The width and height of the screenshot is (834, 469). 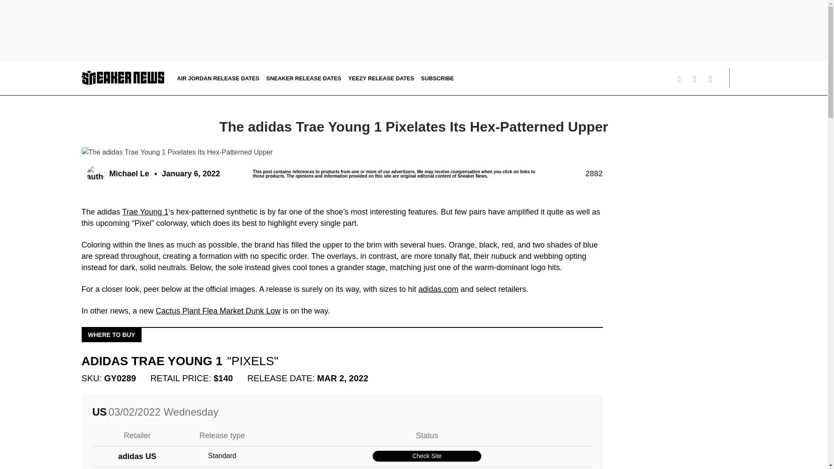 What do you see at coordinates (740, 78) in the screenshot?
I see `Search` at bounding box center [740, 78].